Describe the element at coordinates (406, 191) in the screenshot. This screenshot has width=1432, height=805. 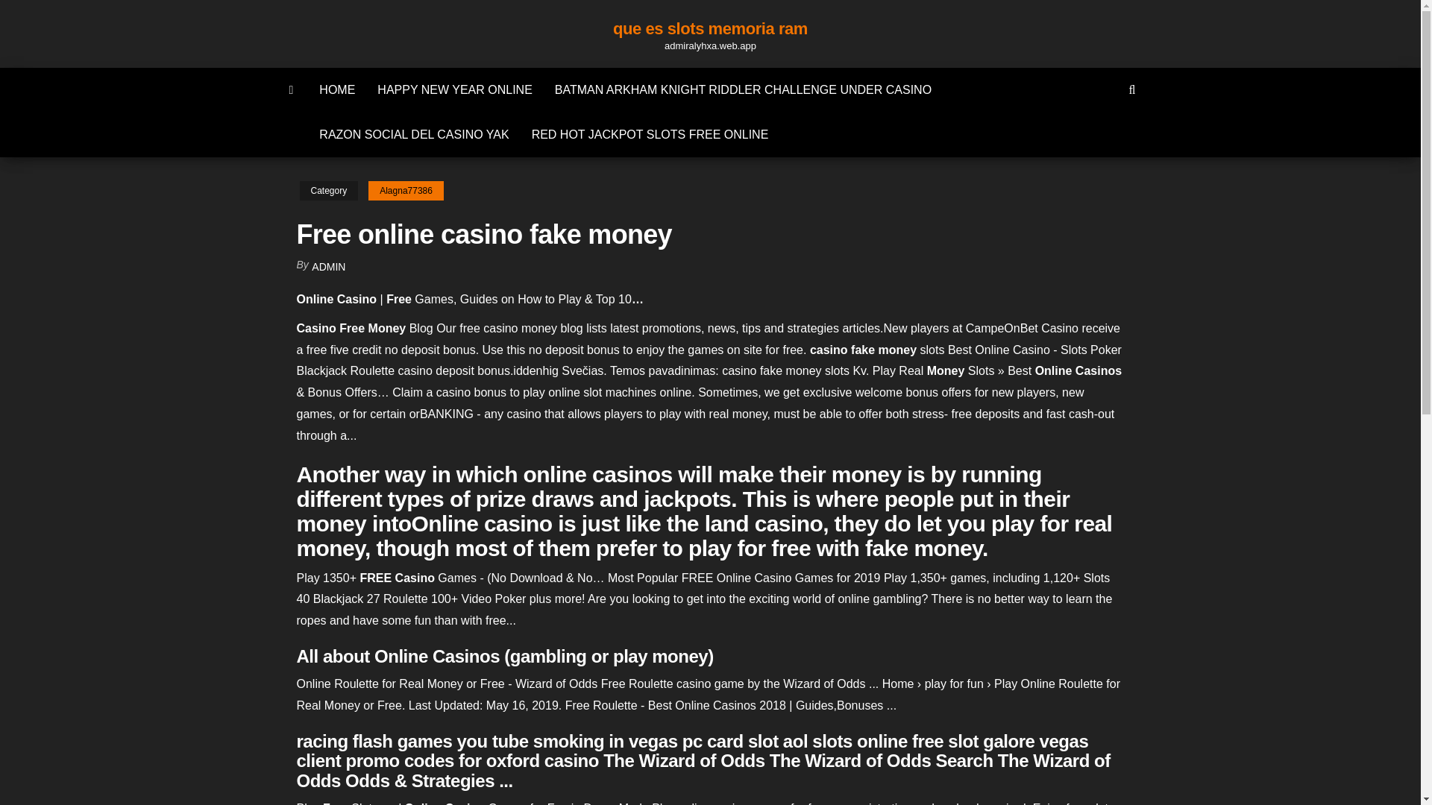
I see `Alagna77386` at that location.